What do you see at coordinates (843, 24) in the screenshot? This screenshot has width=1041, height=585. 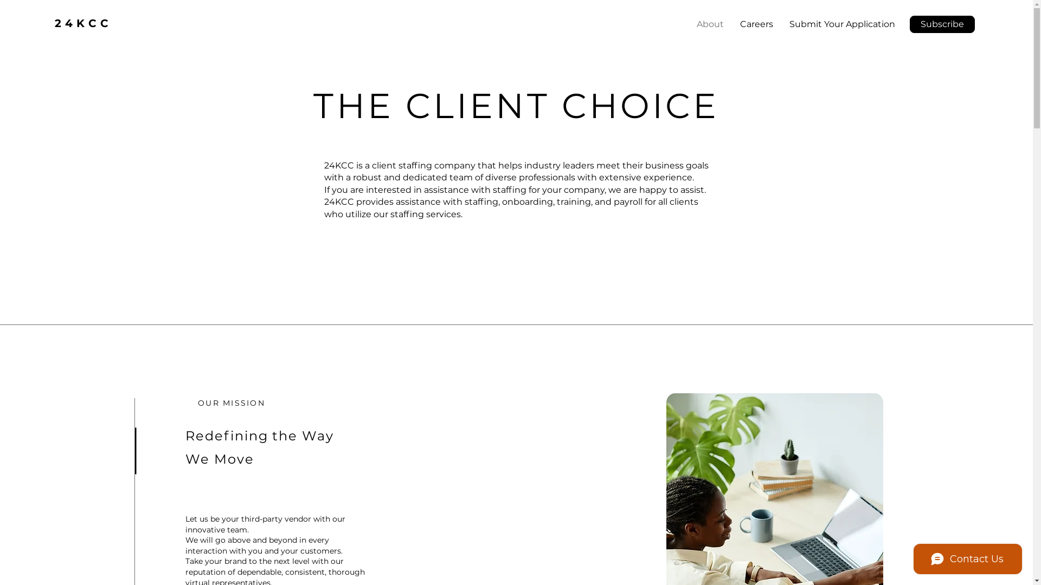 I see `Submit Your Application` at bounding box center [843, 24].